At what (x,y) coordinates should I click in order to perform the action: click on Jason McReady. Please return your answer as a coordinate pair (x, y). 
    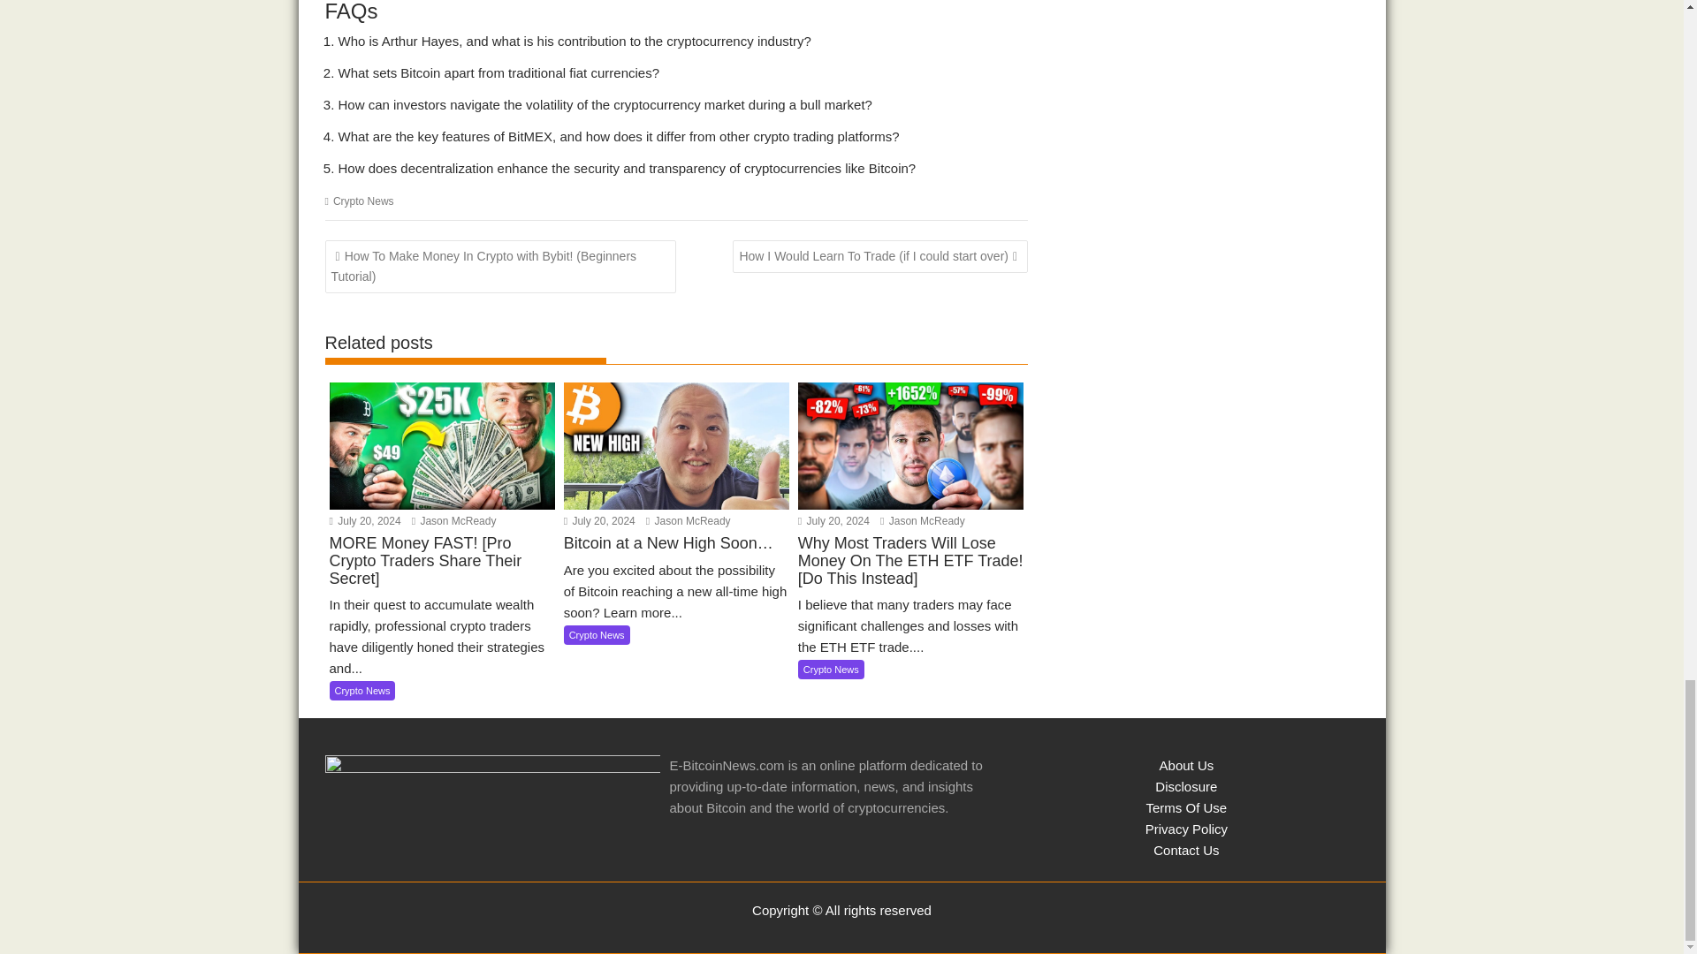
    Looking at the image, I should click on (454, 521).